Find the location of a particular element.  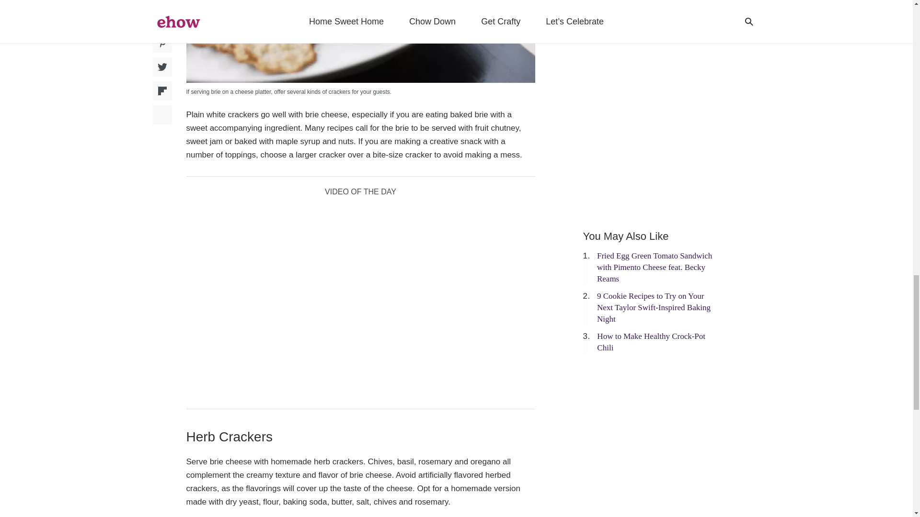

How to Make Healthy Crock-Pot Chili is located at coordinates (651, 342).